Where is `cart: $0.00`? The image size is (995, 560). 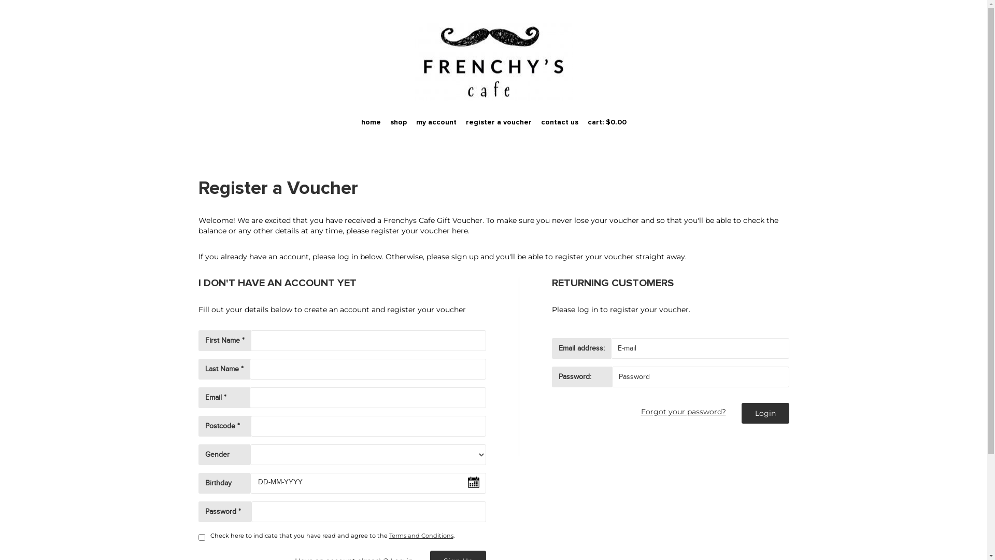
cart: $0.00 is located at coordinates (606, 122).